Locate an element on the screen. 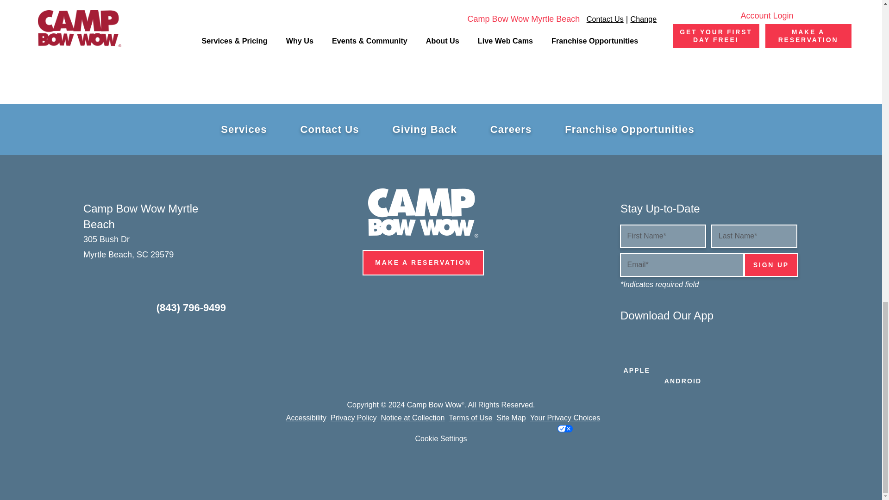 The image size is (889, 500). Please enter your email address. is located at coordinates (682, 265).